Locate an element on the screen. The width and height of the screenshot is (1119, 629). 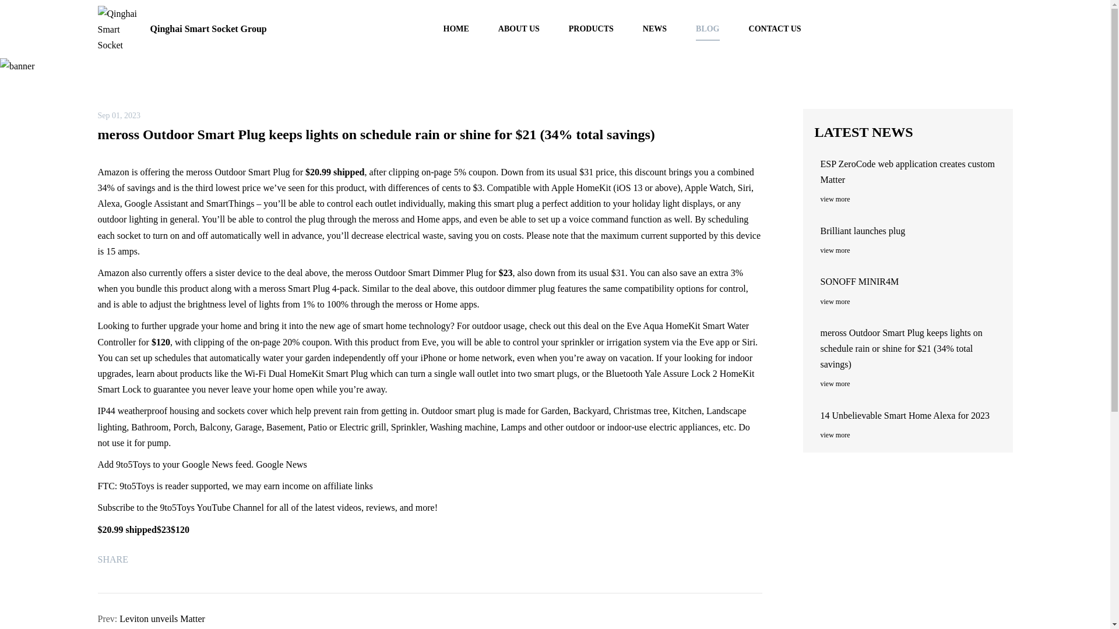
Brilliant launches plug is located at coordinates (910, 231).